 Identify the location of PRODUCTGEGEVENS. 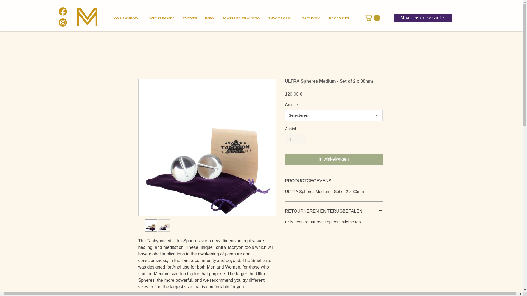
(334, 181).